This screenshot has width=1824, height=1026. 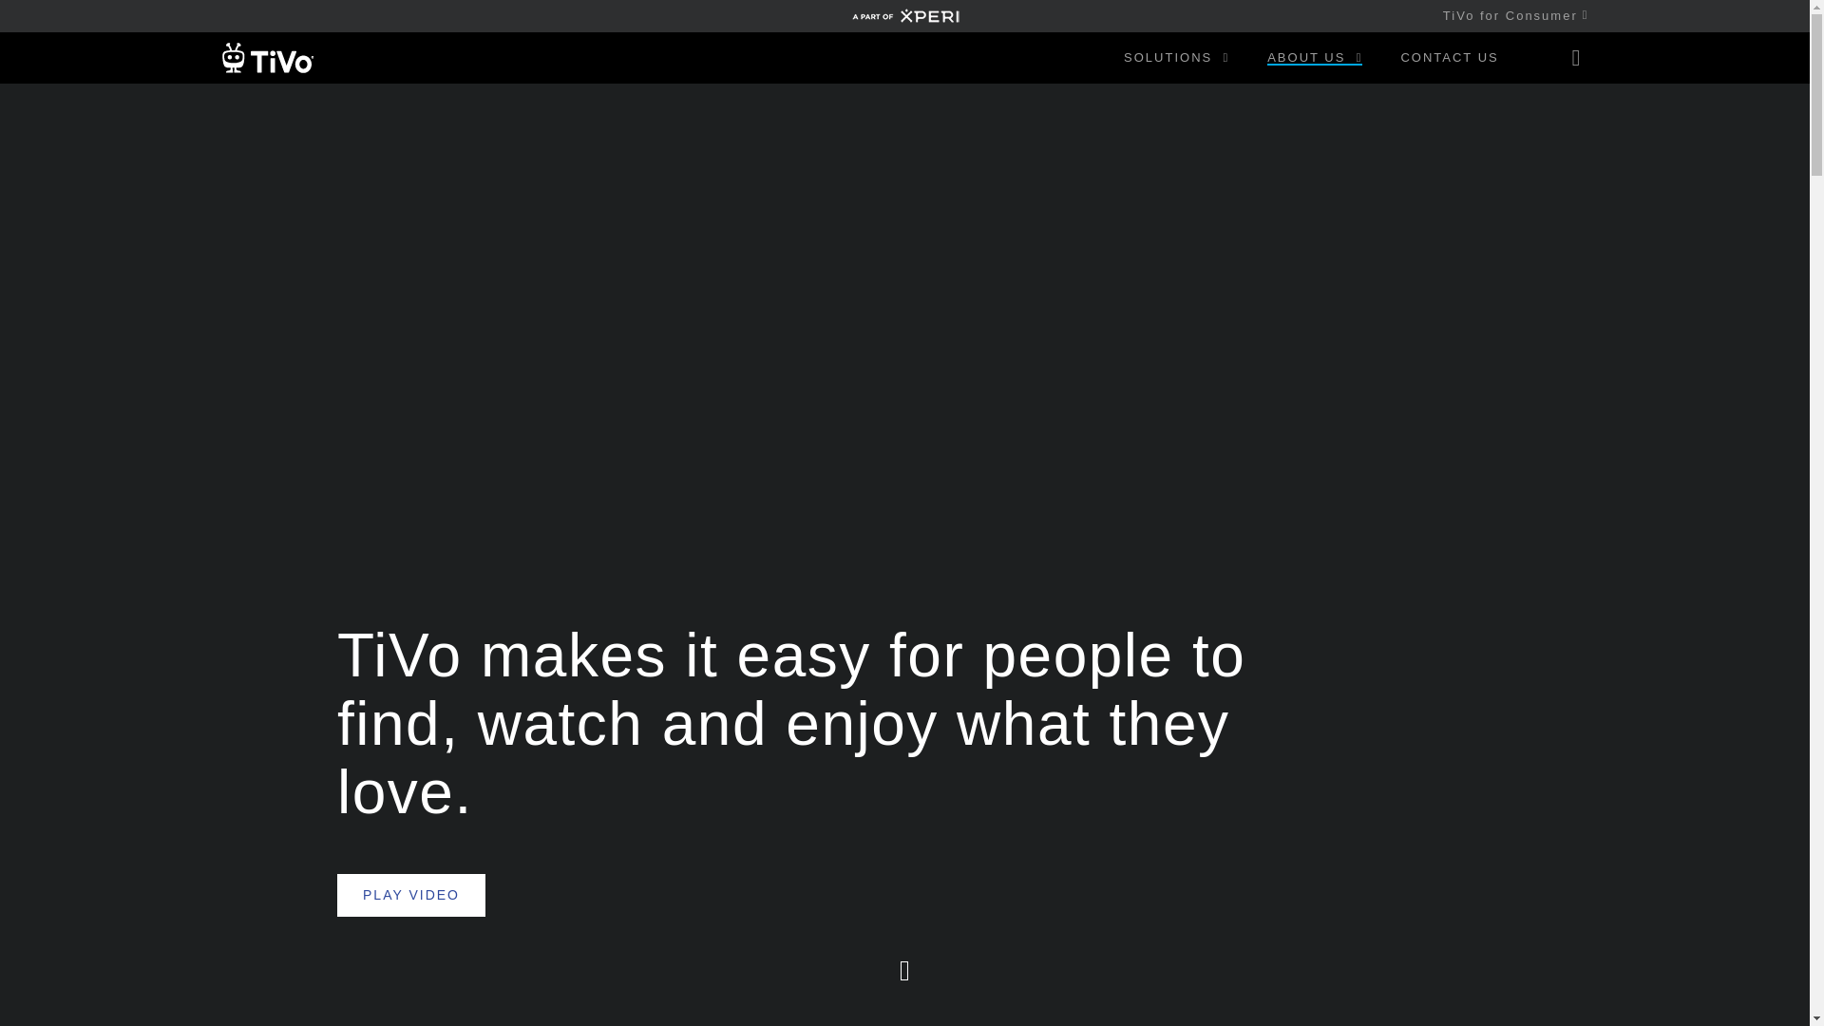 I want to click on TiVo for Consumer, so click(x=1507, y=15).